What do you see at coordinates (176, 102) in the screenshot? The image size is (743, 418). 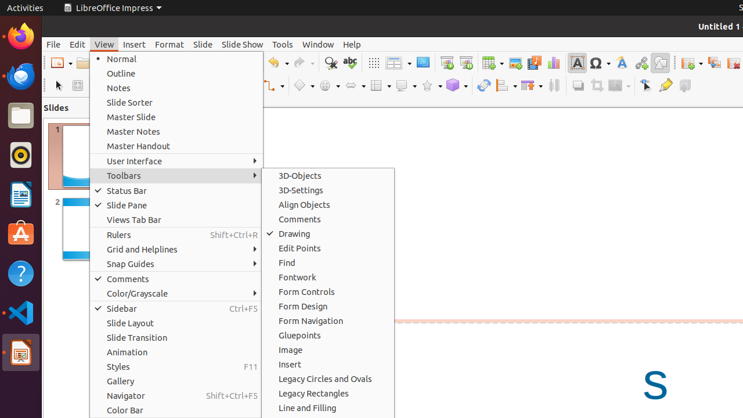 I see `Slide Sorter` at bounding box center [176, 102].